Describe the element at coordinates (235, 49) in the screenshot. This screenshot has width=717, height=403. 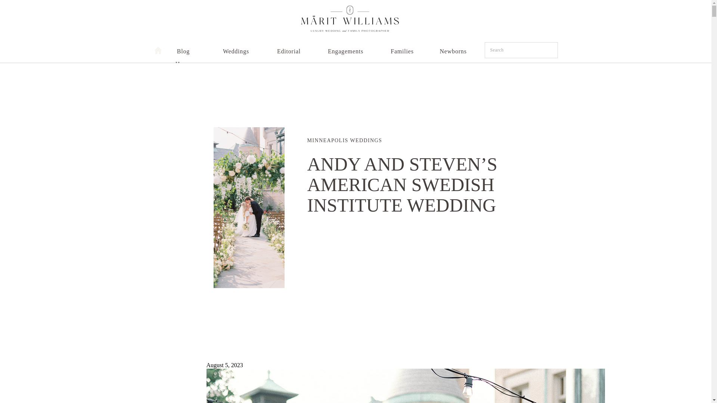
I see `Weddings` at that location.